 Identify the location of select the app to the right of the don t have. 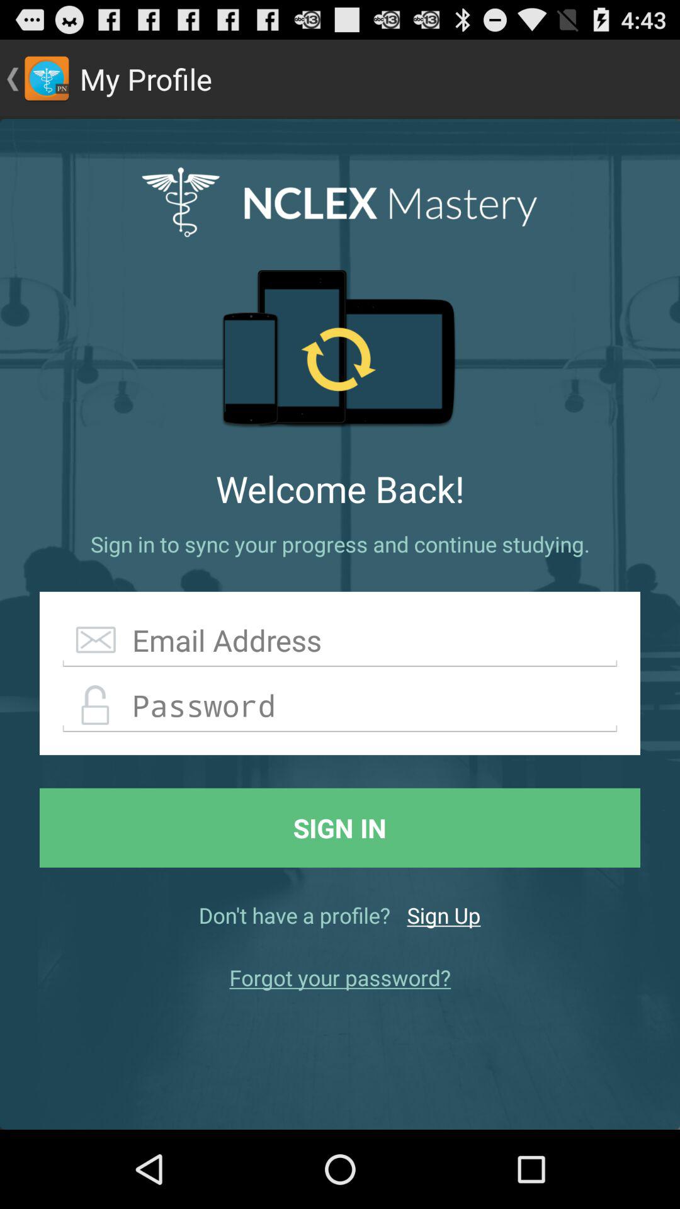
(443, 915).